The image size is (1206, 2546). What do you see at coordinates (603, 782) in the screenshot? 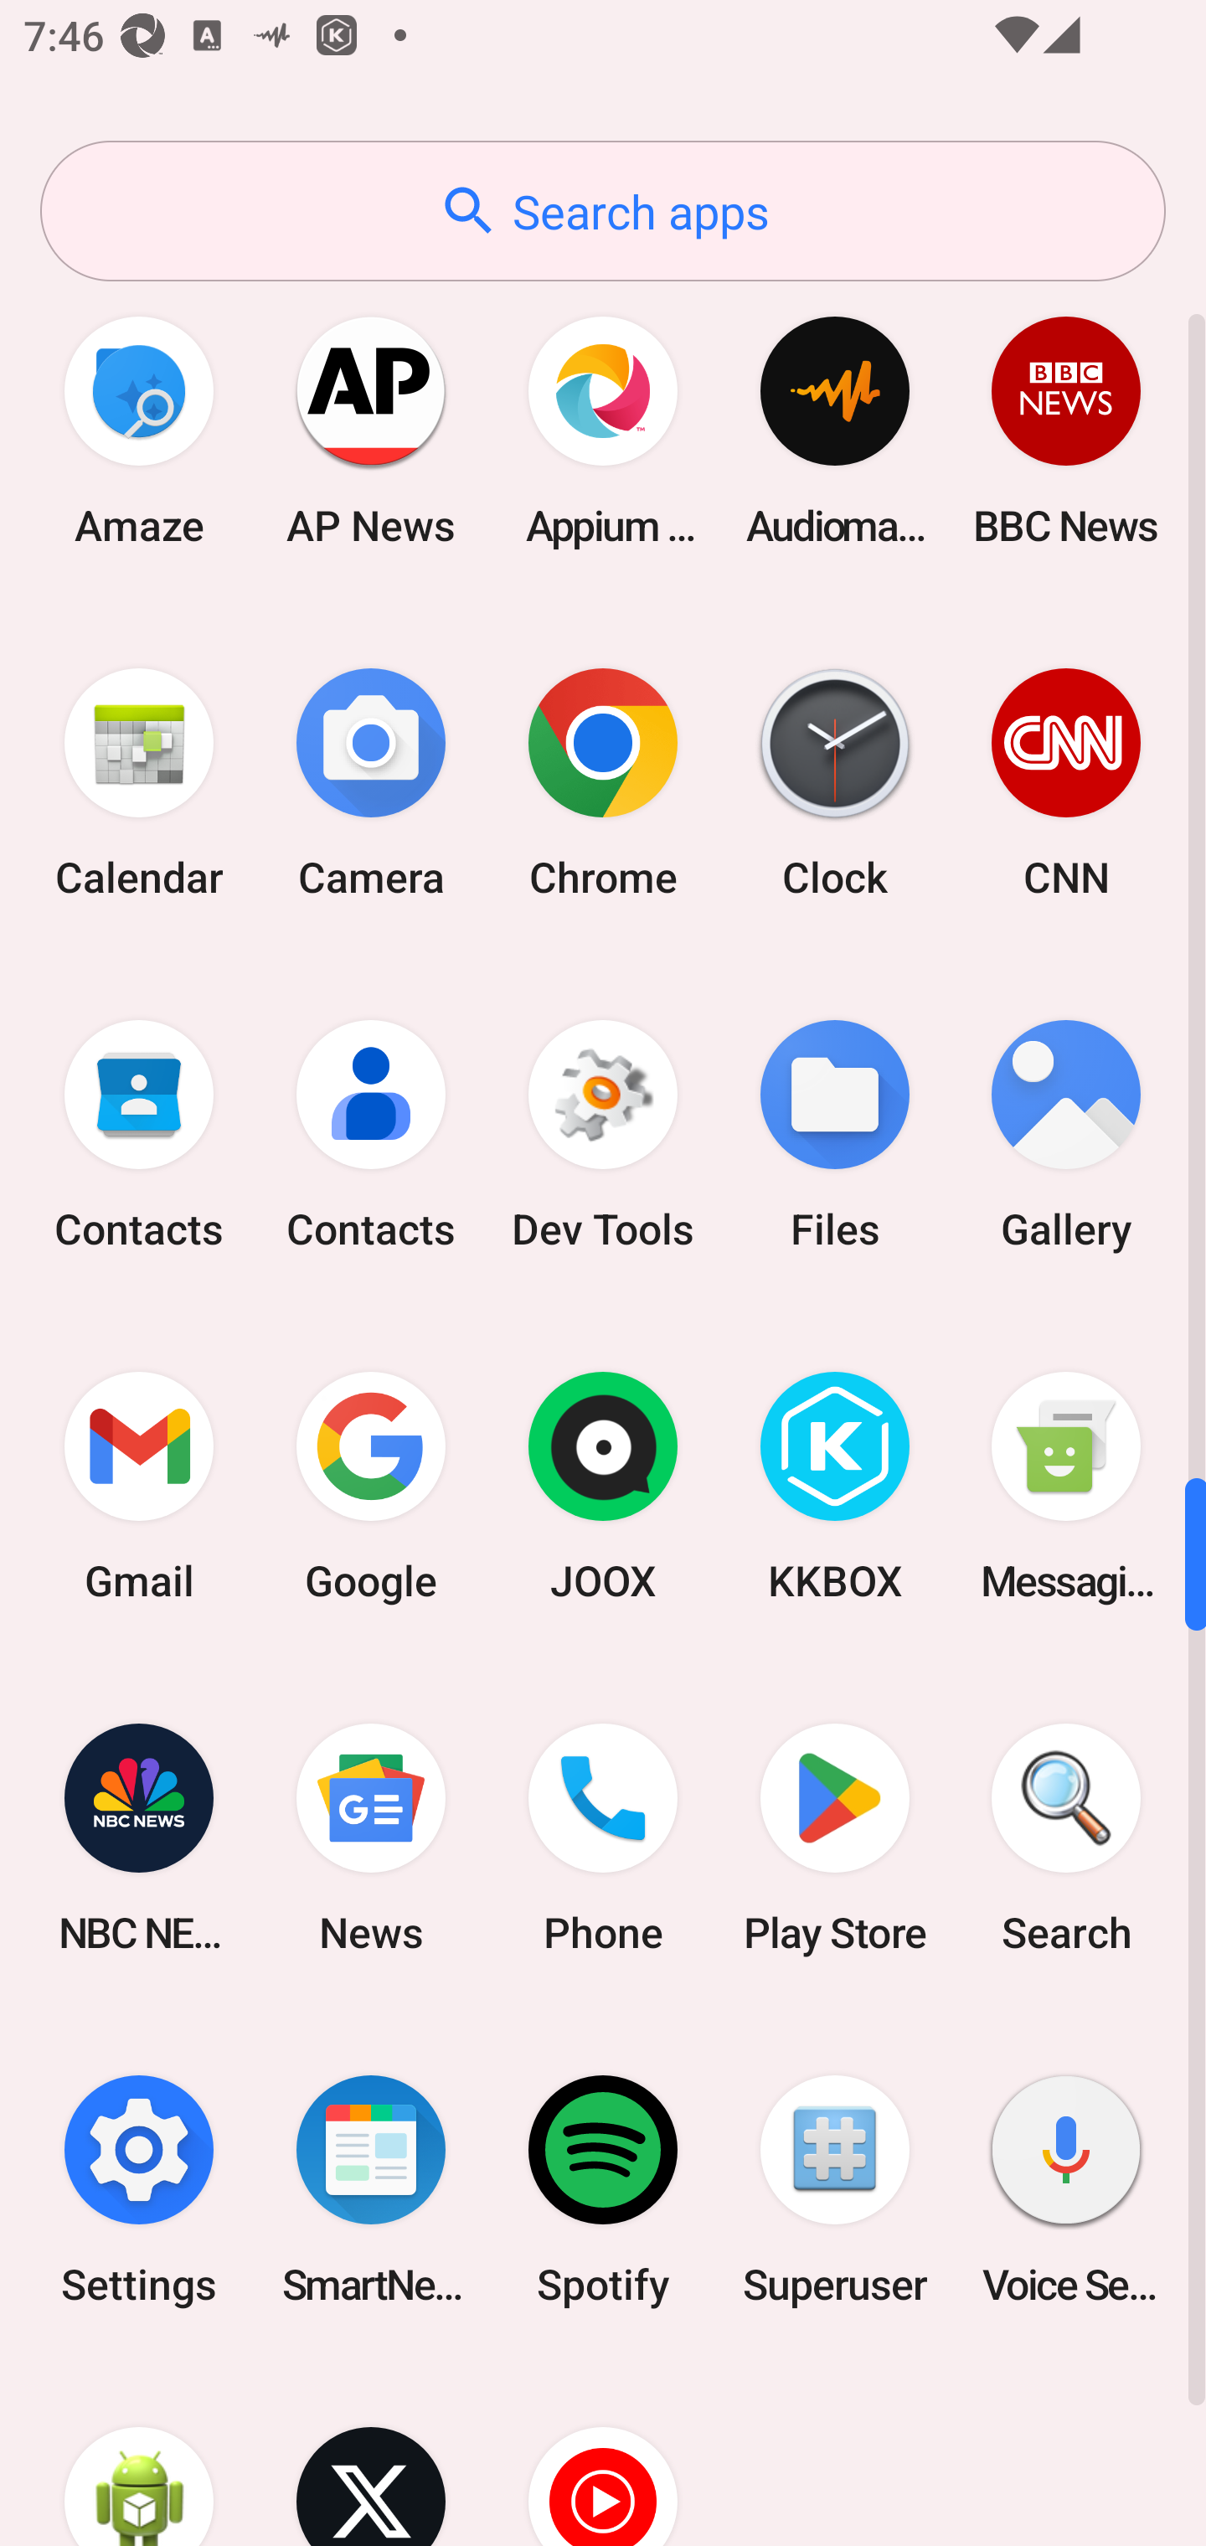
I see `Chrome` at bounding box center [603, 782].